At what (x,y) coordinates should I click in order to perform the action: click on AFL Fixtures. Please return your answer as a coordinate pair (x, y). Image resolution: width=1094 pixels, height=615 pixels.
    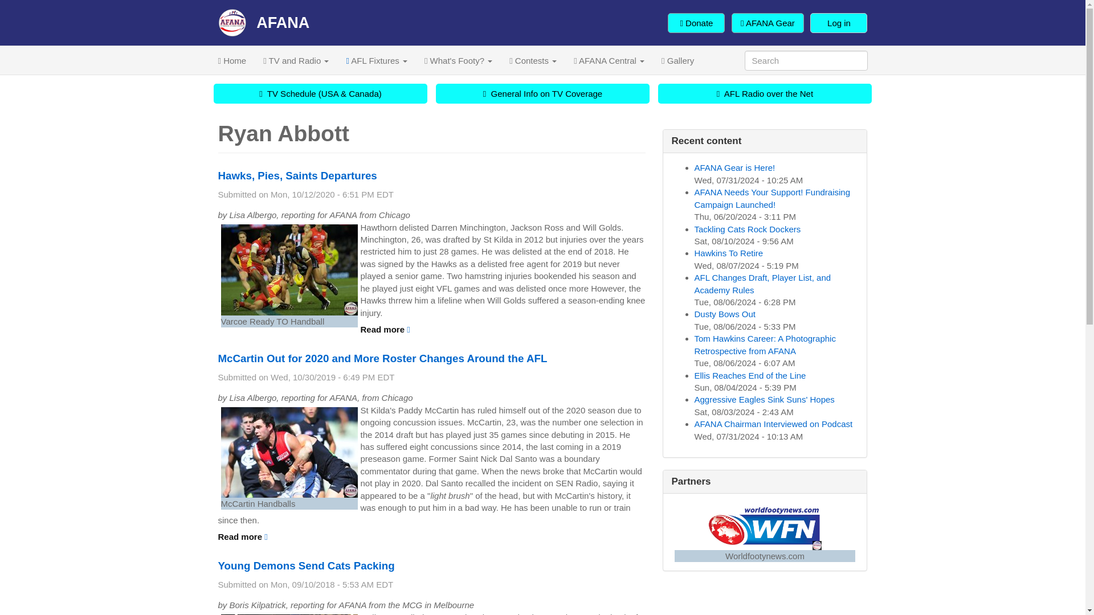
    Looking at the image, I should click on (376, 60).